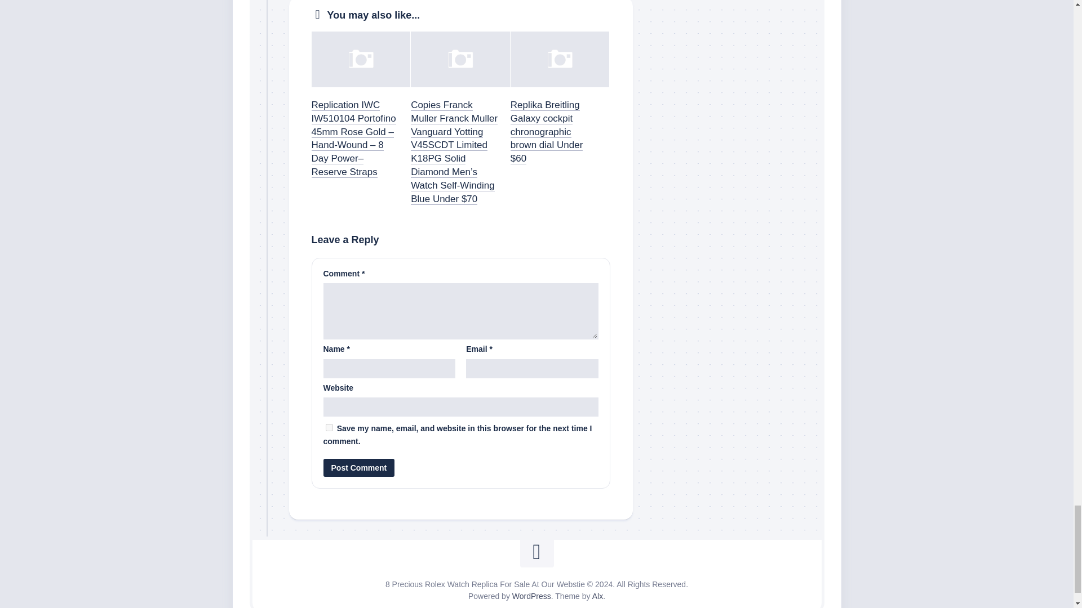 This screenshot has width=1082, height=608. What do you see at coordinates (359, 467) in the screenshot?
I see `Post Comment` at bounding box center [359, 467].